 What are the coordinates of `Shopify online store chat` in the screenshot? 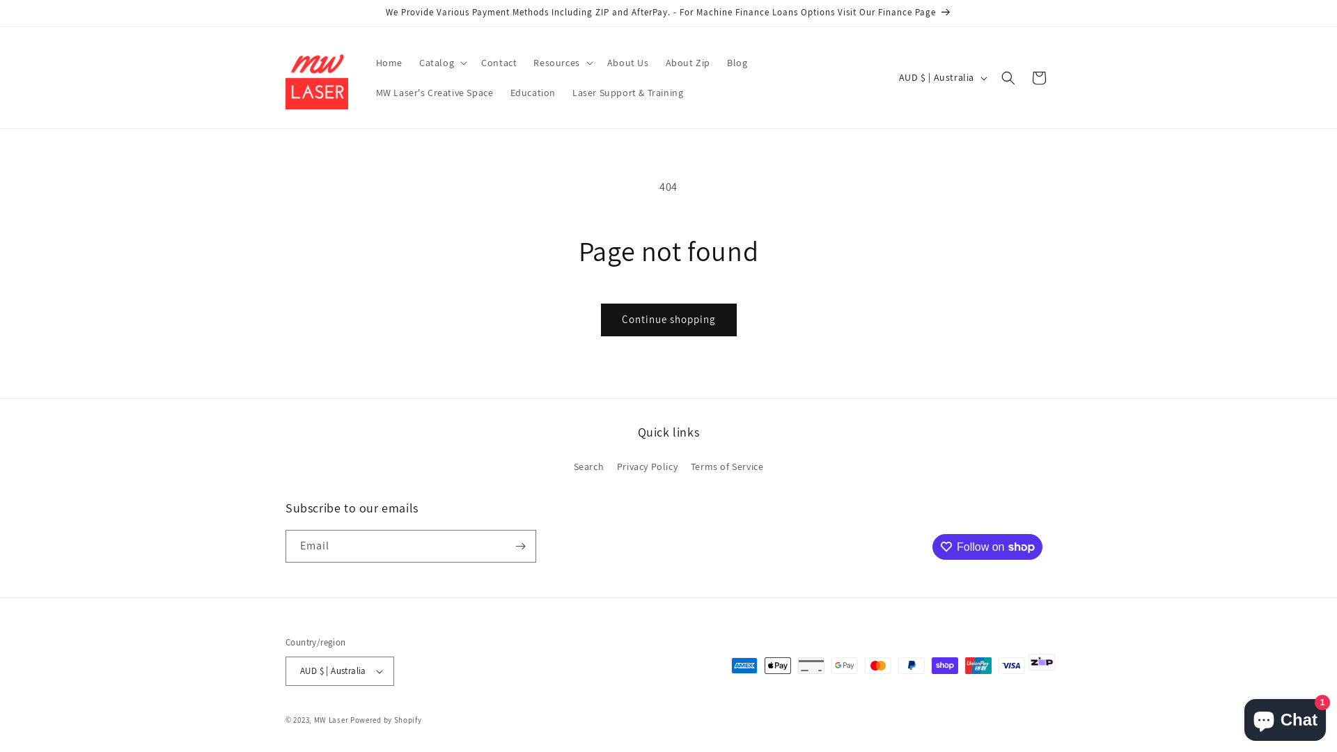 It's located at (1285, 717).